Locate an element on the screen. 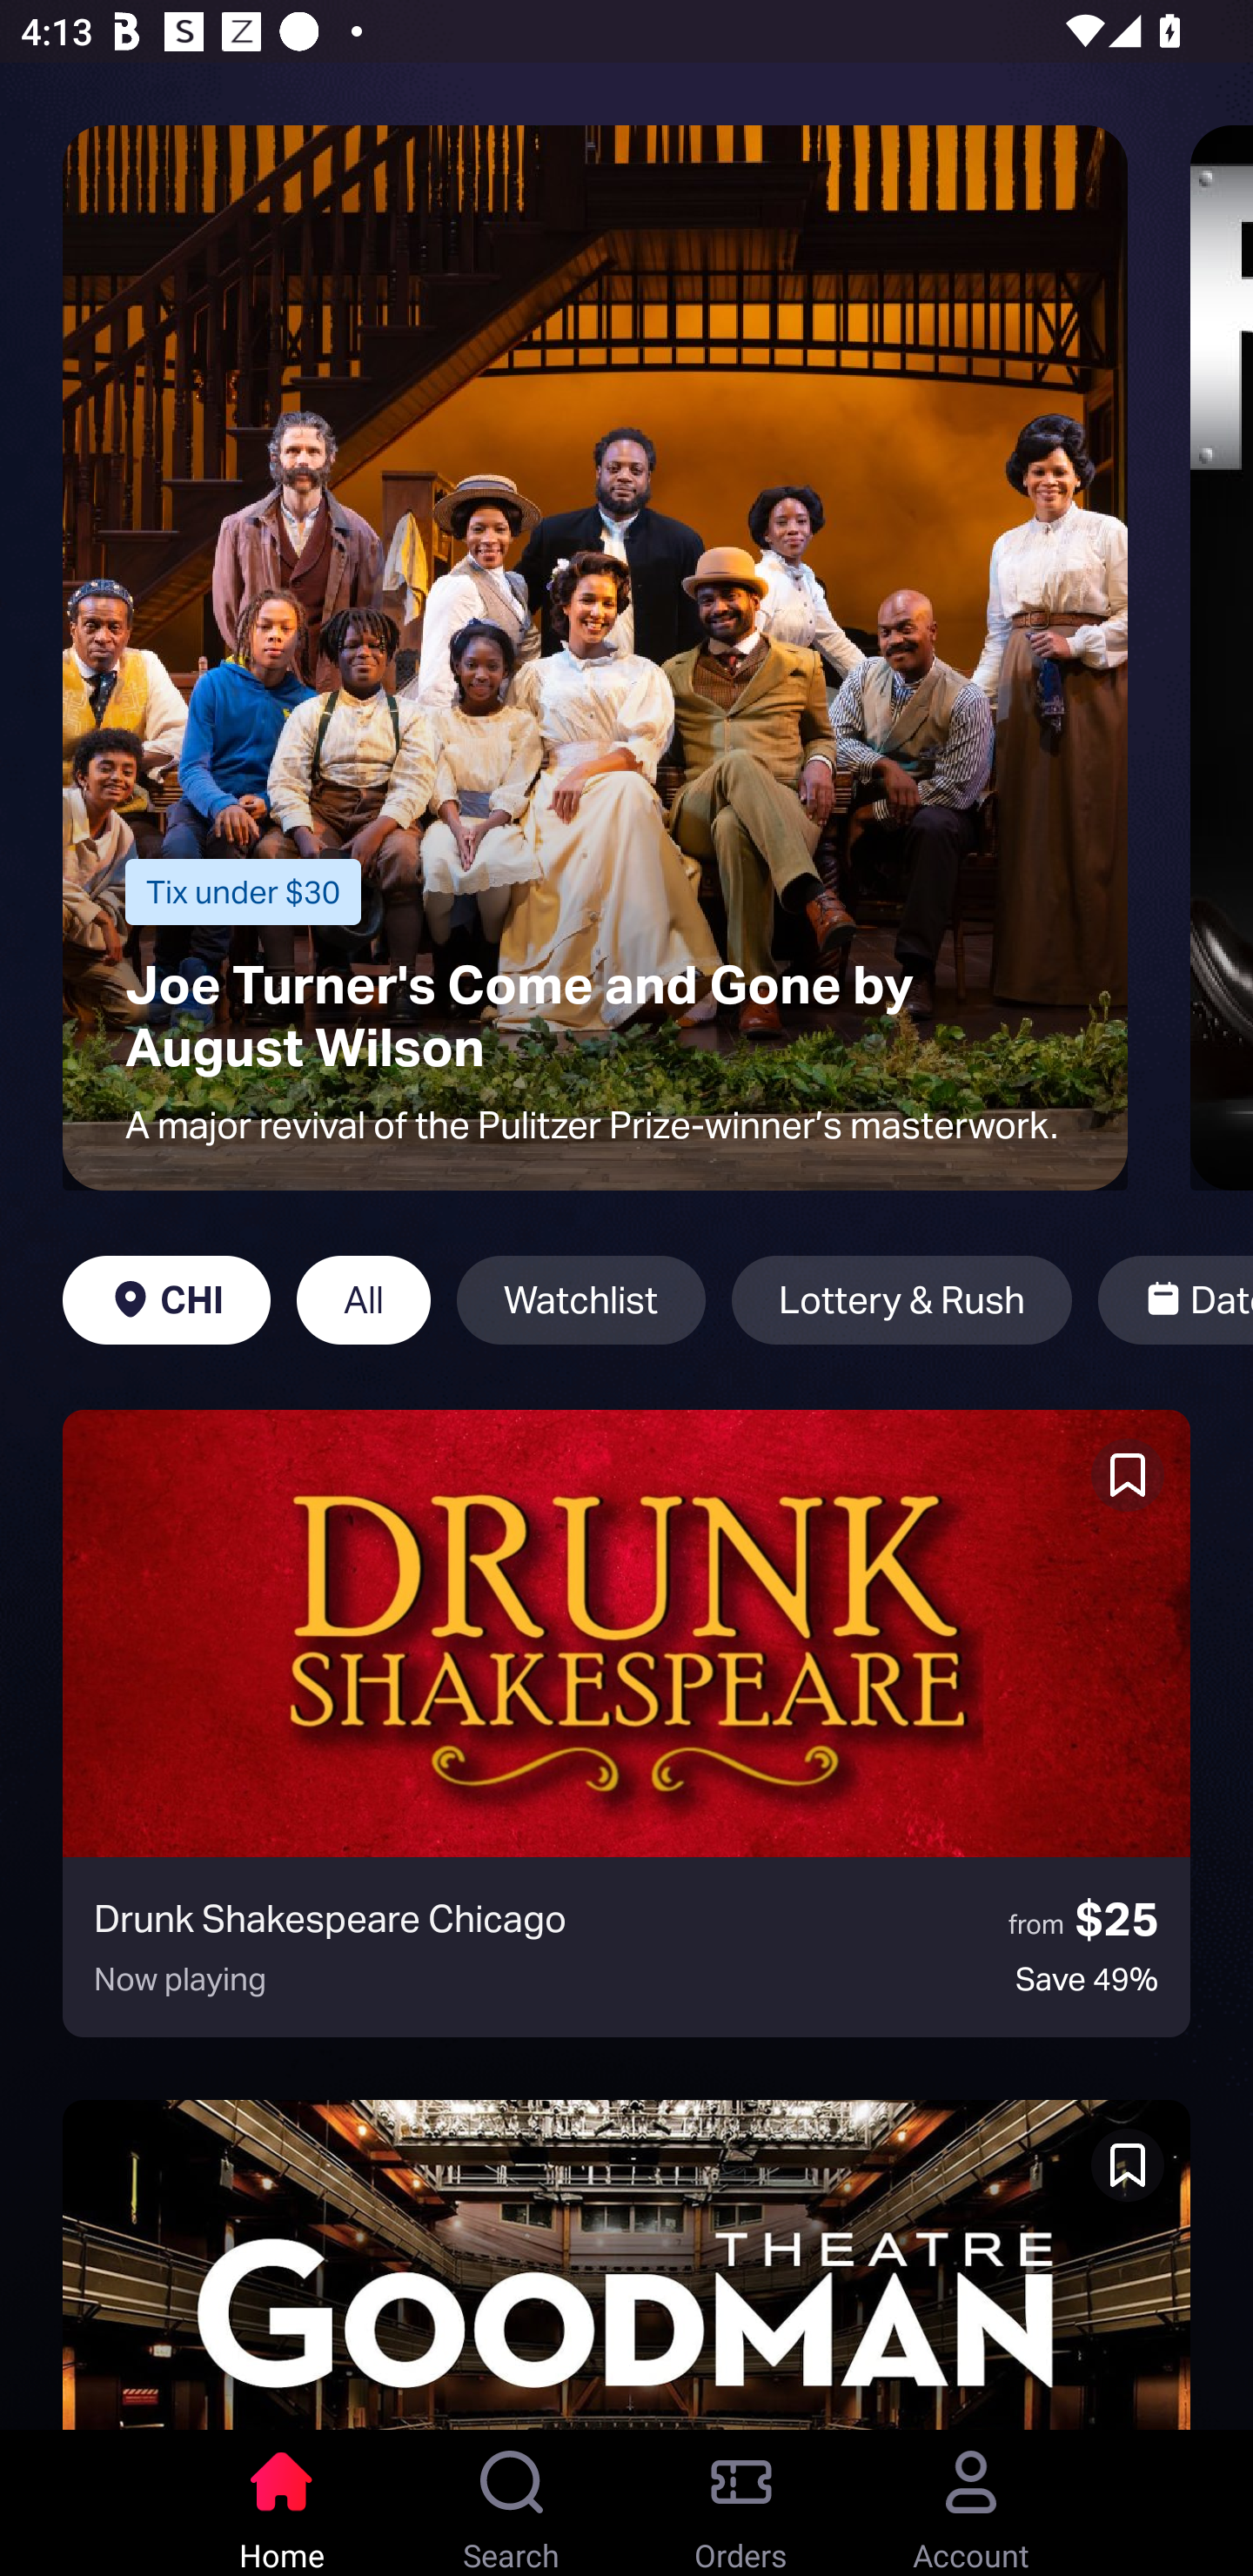 The width and height of the screenshot is (1253, 2576). Account is located at coordinates (971, 2503).